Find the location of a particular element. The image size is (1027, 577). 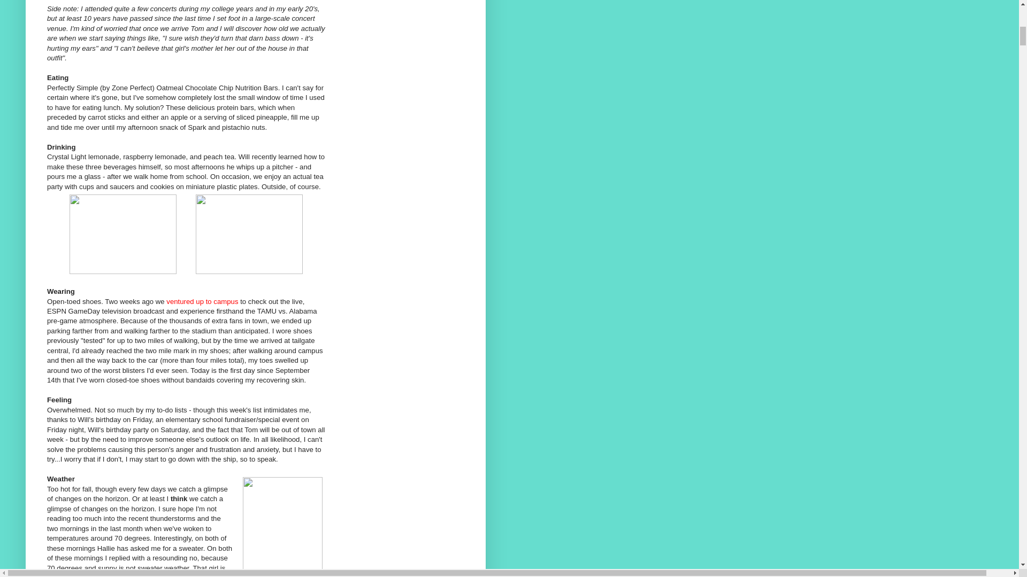

ventured up to campus is located at coordinates (202, 301).